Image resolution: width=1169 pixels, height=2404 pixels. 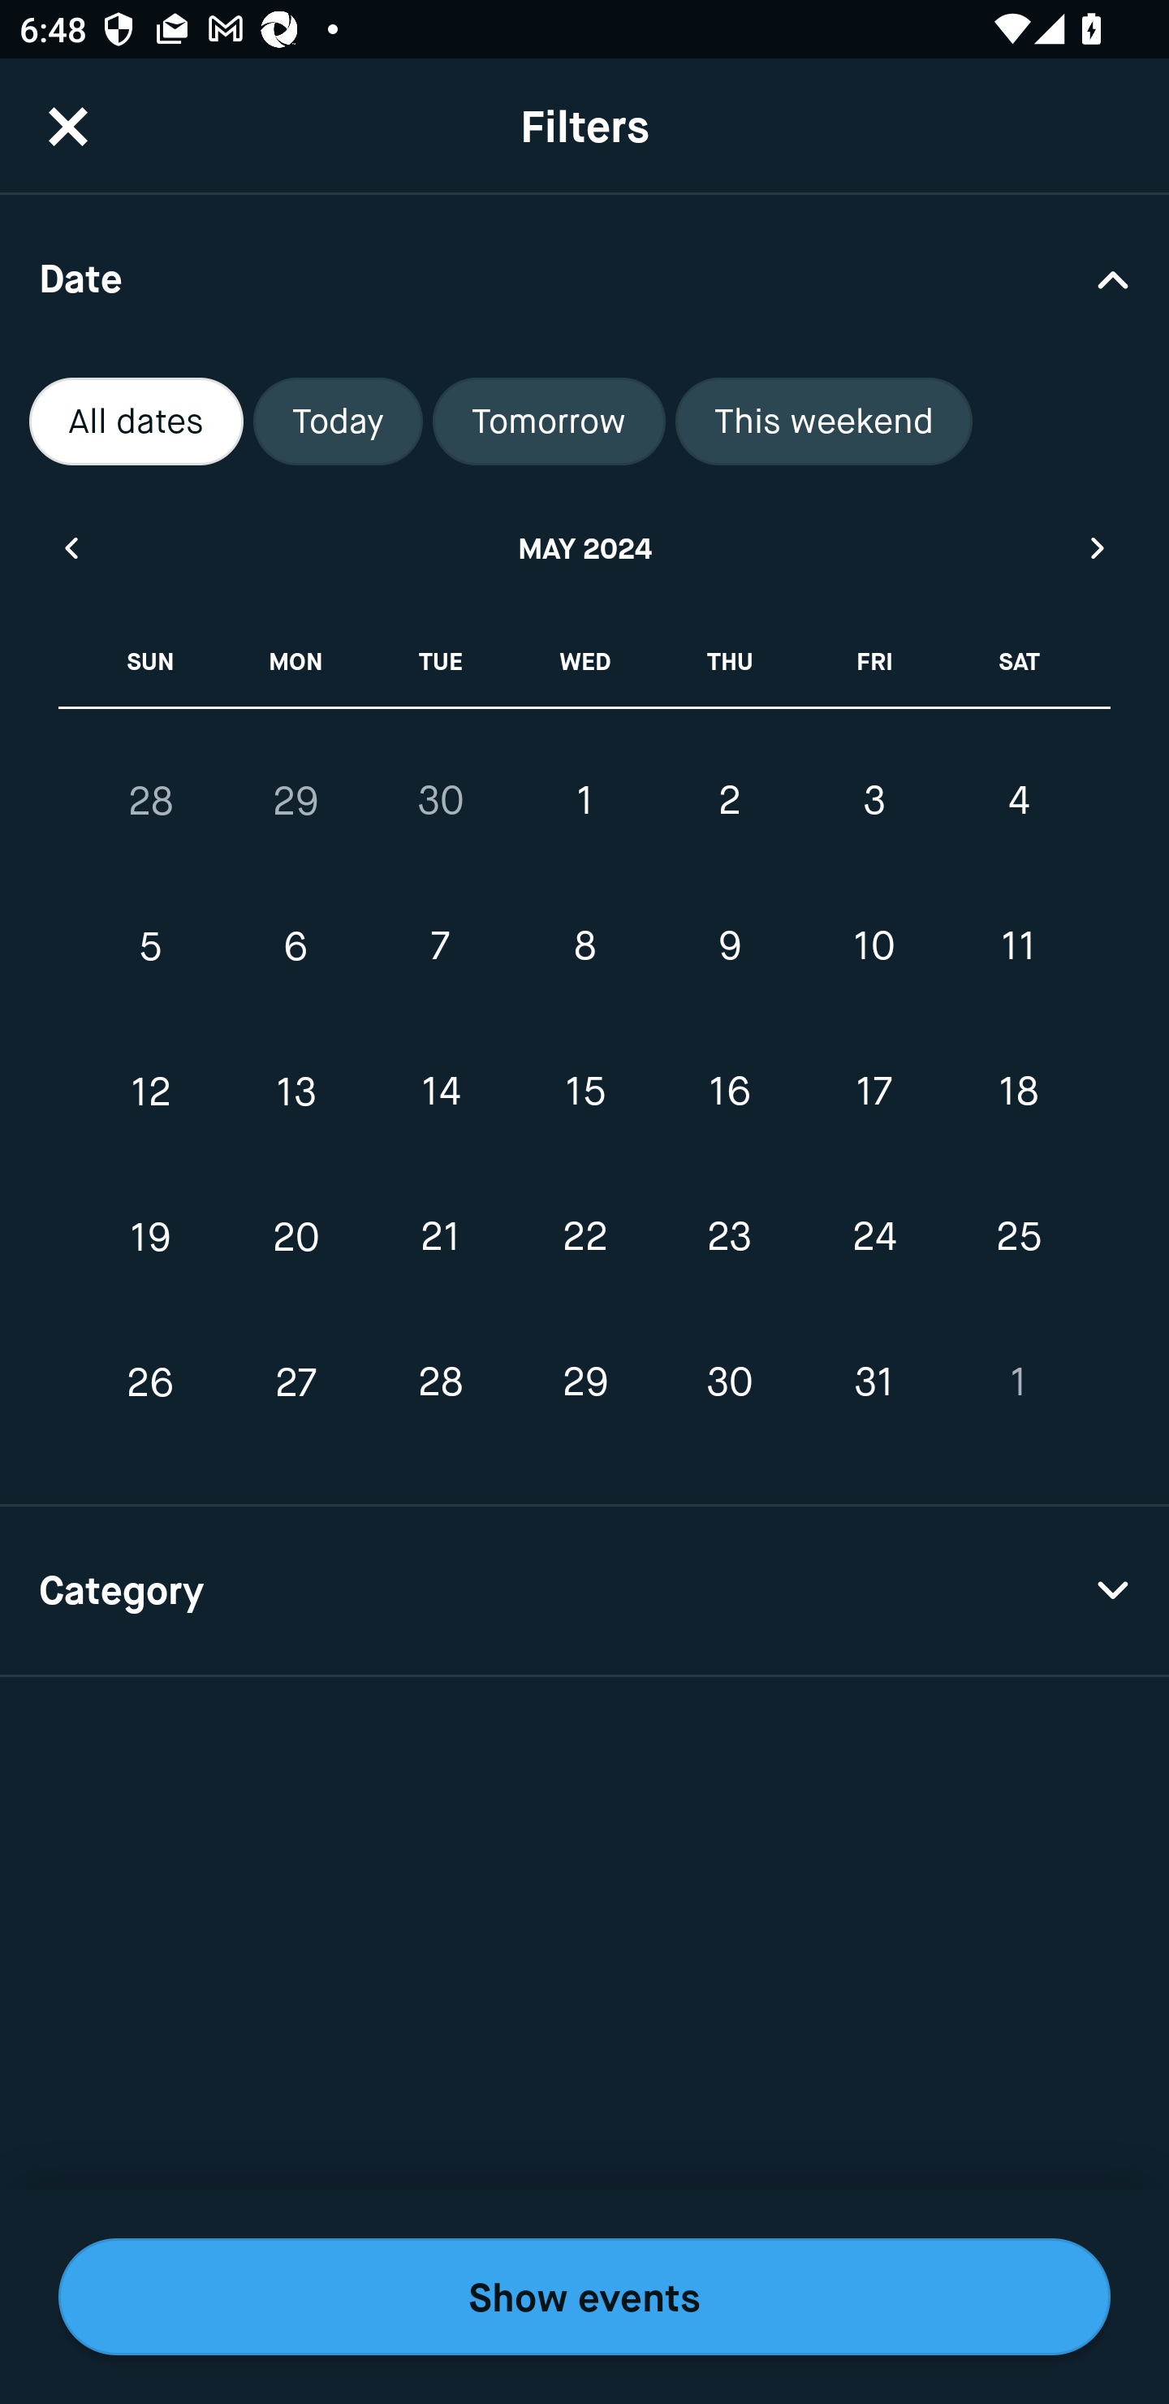 I want to click on 21, so click(x=440, y=1236).